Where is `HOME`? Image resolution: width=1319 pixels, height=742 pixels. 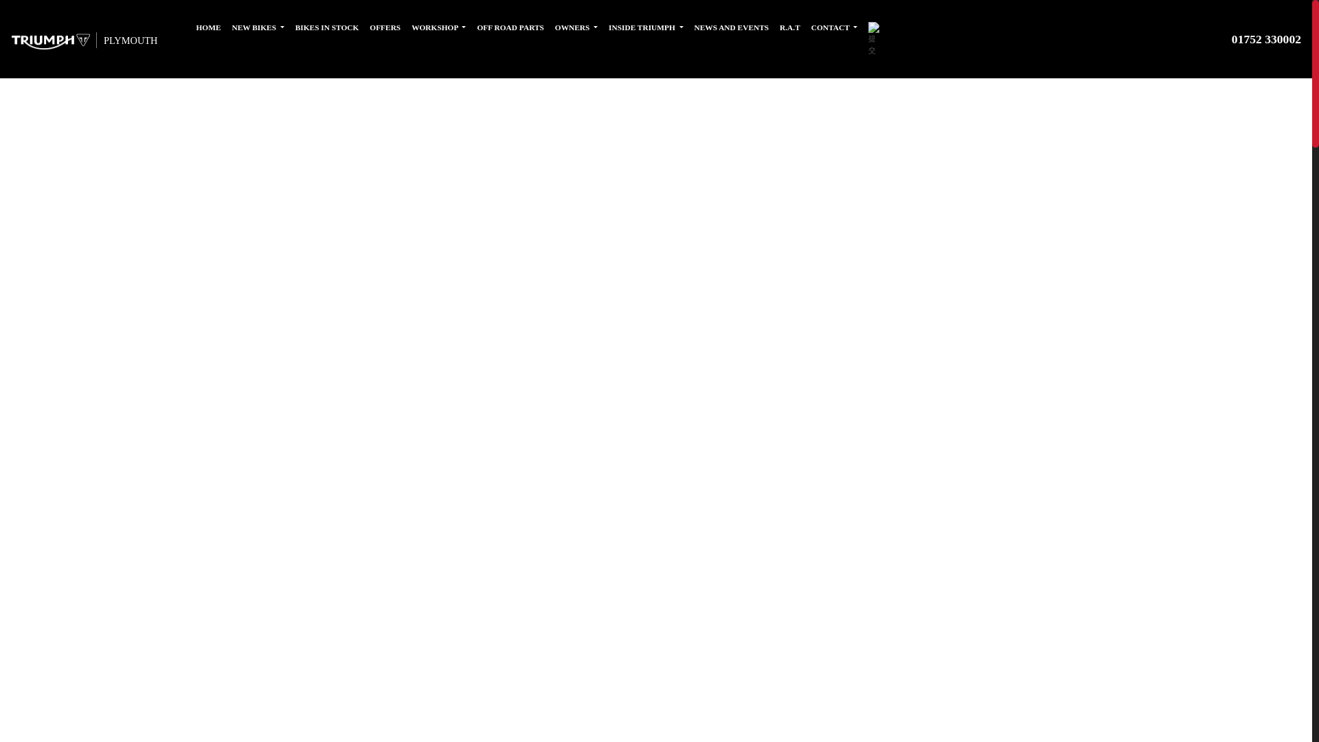
HOME is located at coordinates (209, 27).